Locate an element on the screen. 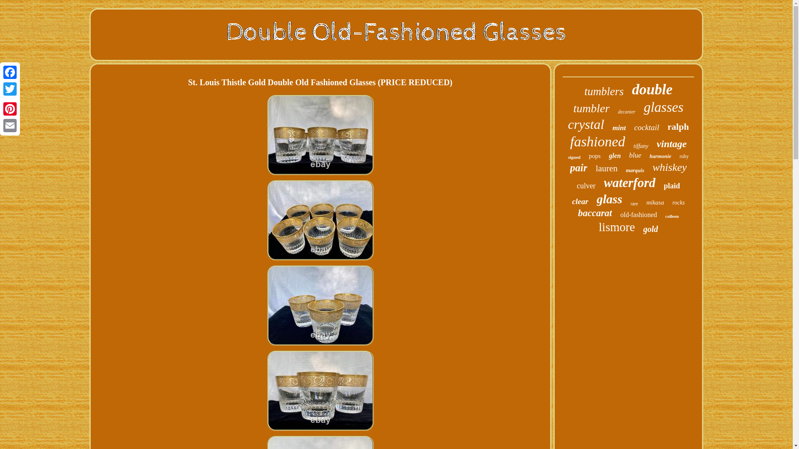 This screenshot has height=449, width=799. harmonie is located at coordinates (660, 156).